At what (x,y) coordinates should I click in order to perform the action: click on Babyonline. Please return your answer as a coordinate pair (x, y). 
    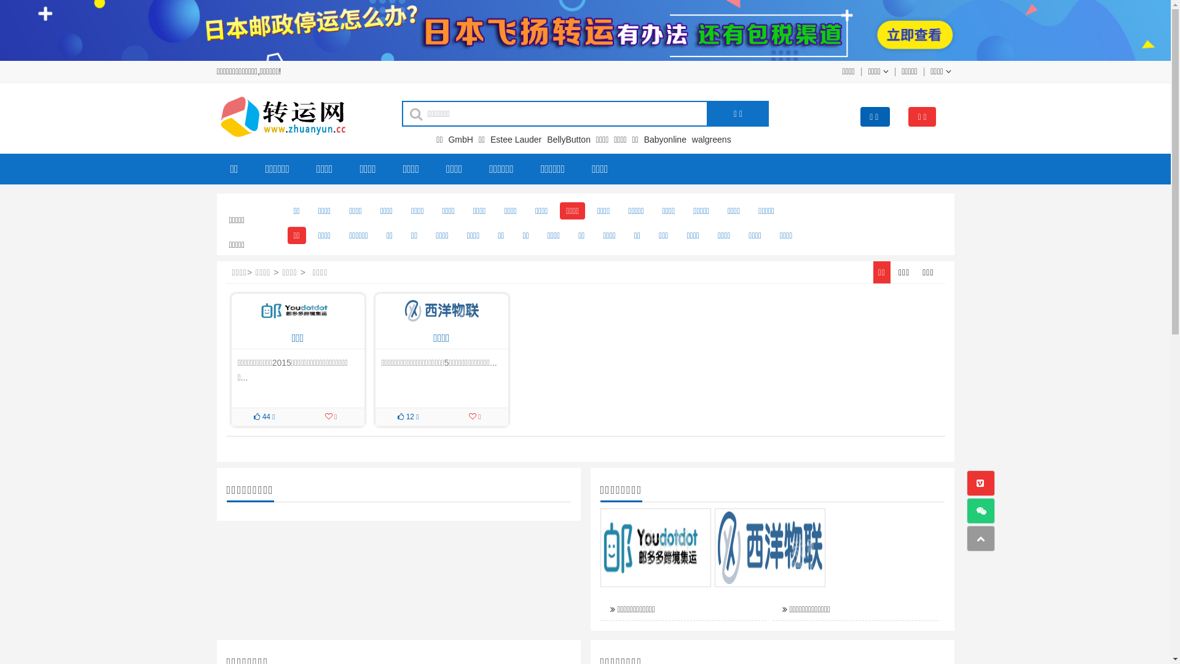
    Looking at the image, I should click on (667, 140).